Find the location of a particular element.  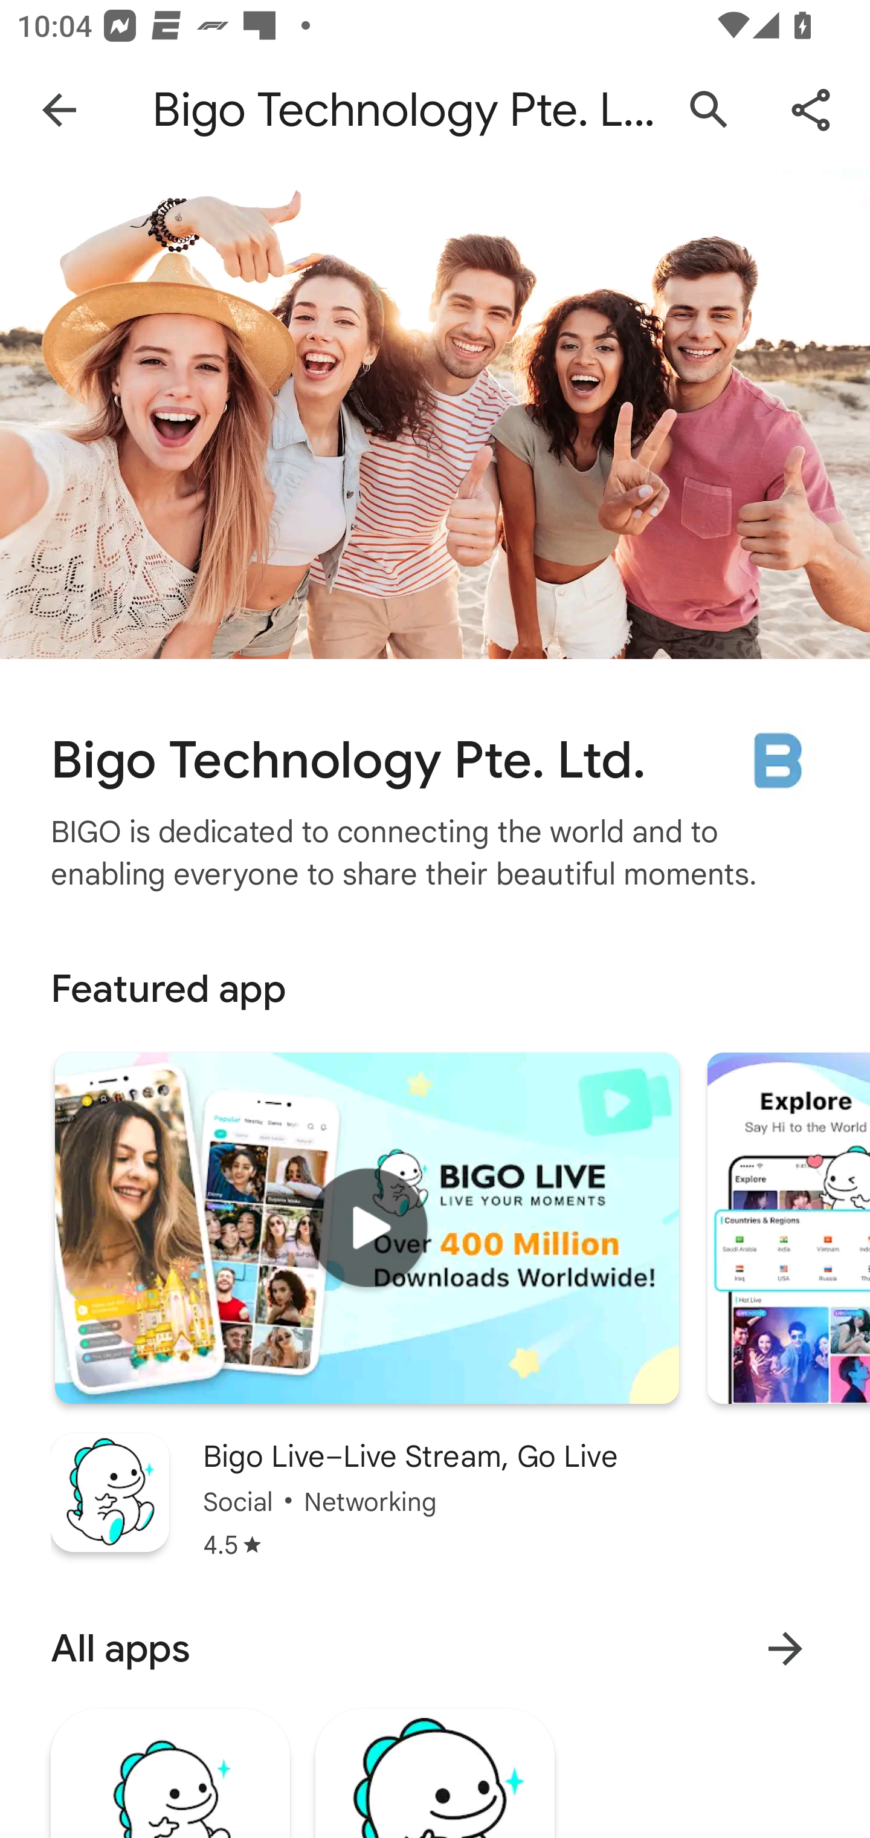

Navigate up is located at coordinates (59, 110).